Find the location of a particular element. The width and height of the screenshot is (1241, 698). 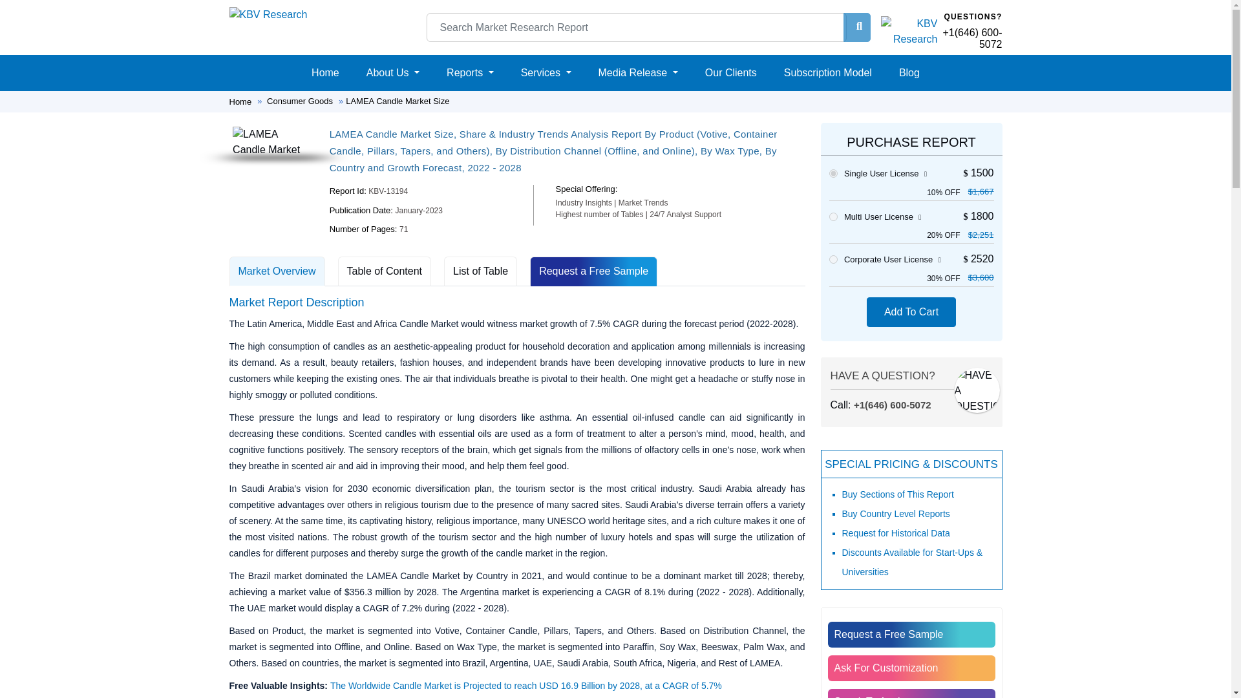

Media Release is located at coordinates (638, 72).